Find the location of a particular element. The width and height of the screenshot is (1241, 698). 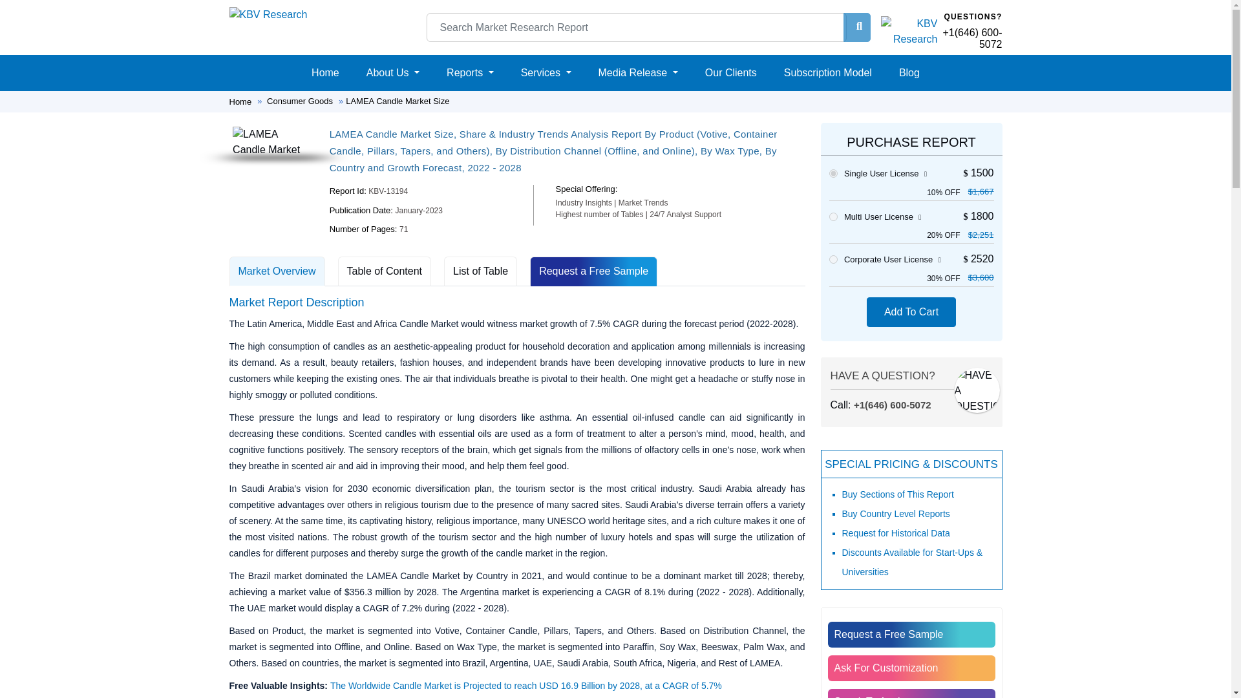

Media Release is located at coordinates (638, 72).